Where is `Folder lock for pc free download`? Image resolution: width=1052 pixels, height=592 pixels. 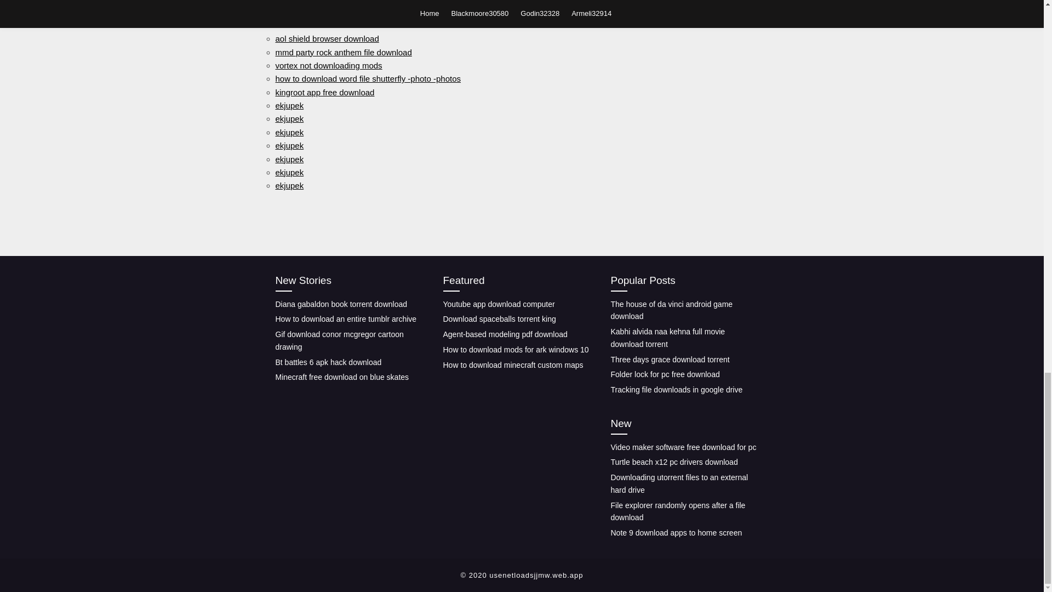
Folder lock for pc free download is located at coordinates (665, 374).